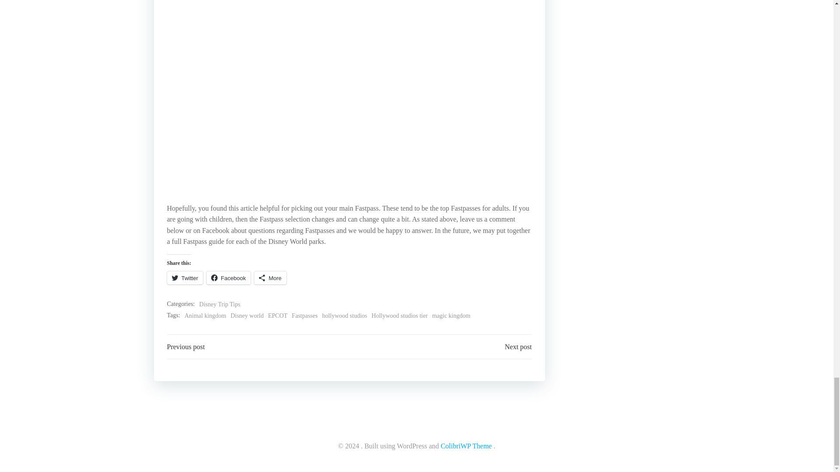 This screenshot has height=472, width=840. What do you see at coordinates (344, 316) in the screenshot?
I see `Tag: hollywood studios` at bounding box center [344, 316].